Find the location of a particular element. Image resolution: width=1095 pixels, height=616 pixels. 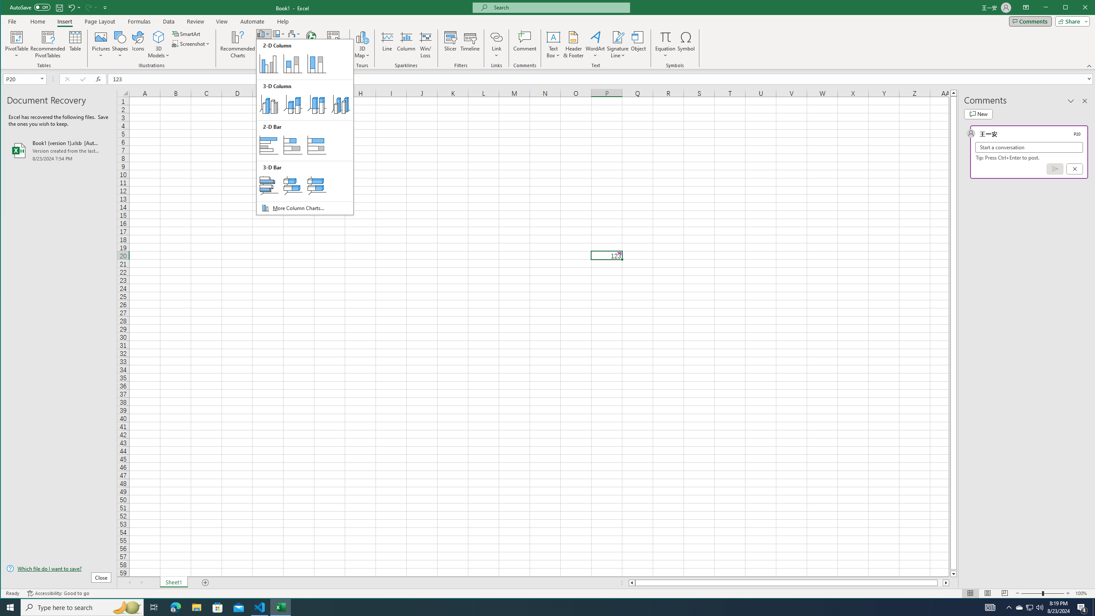

Add Sheet is located at coordinates (75, 44).